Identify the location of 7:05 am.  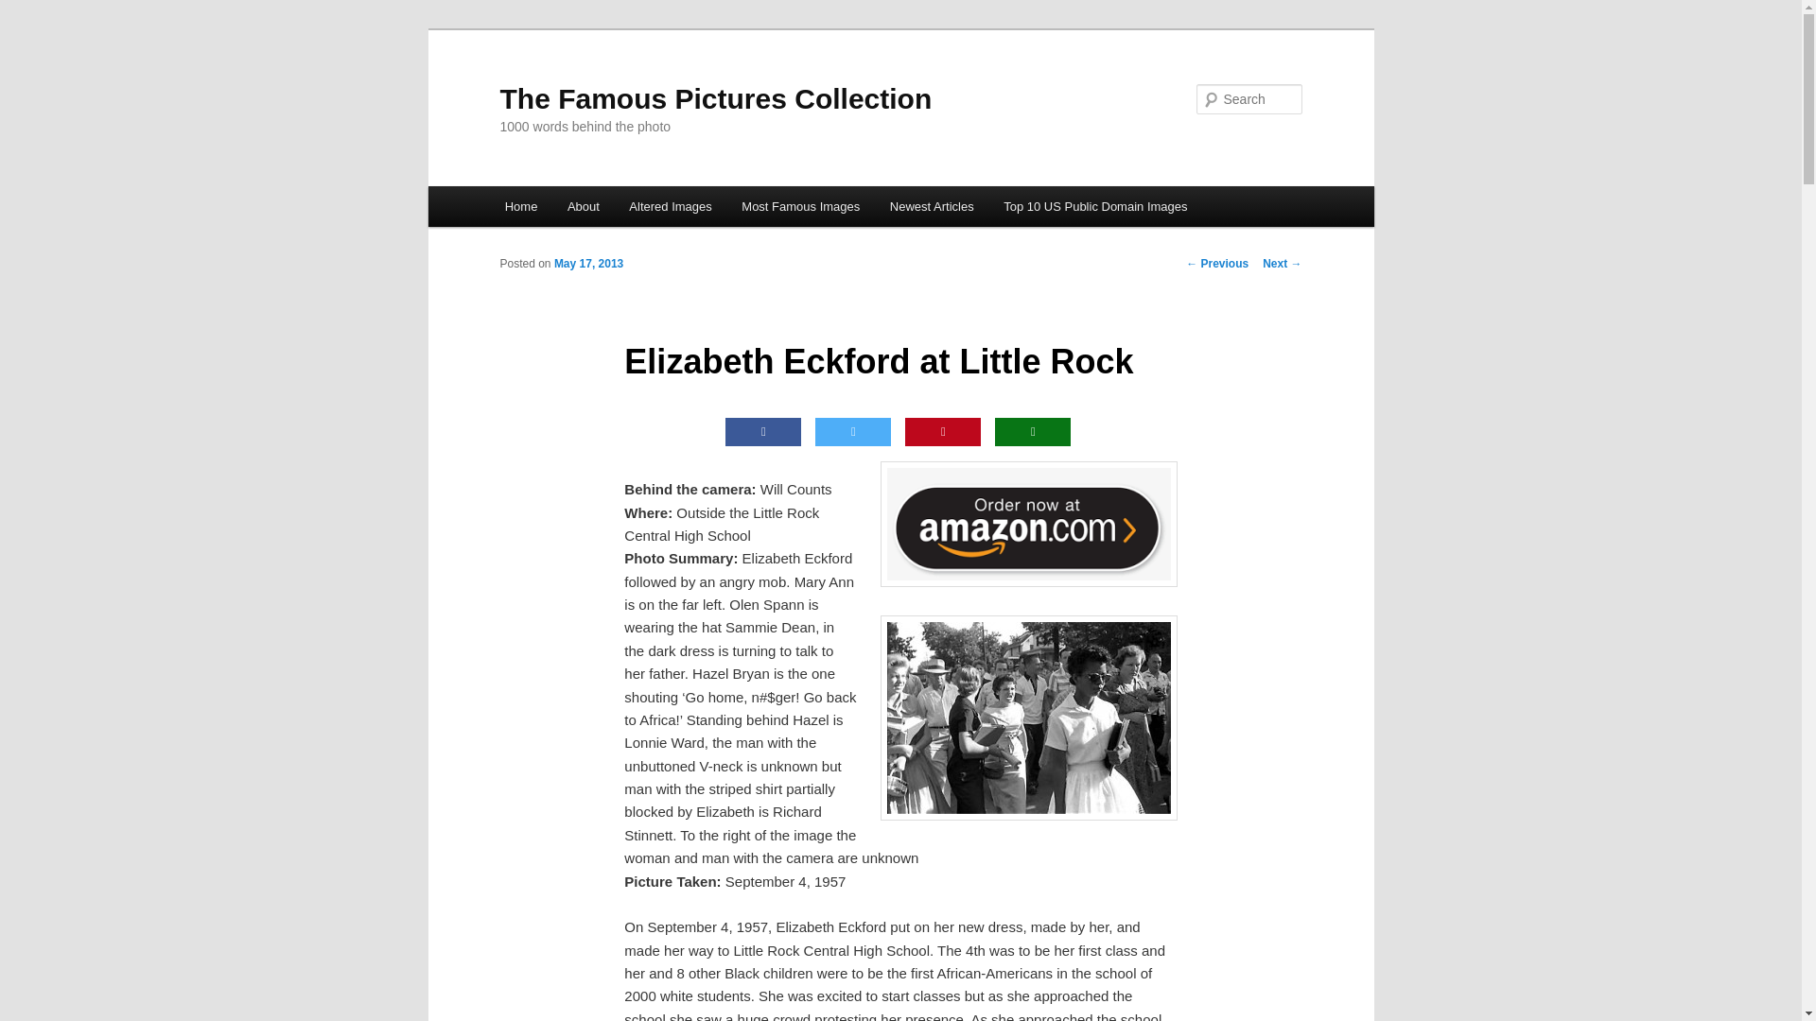
(588, 264).